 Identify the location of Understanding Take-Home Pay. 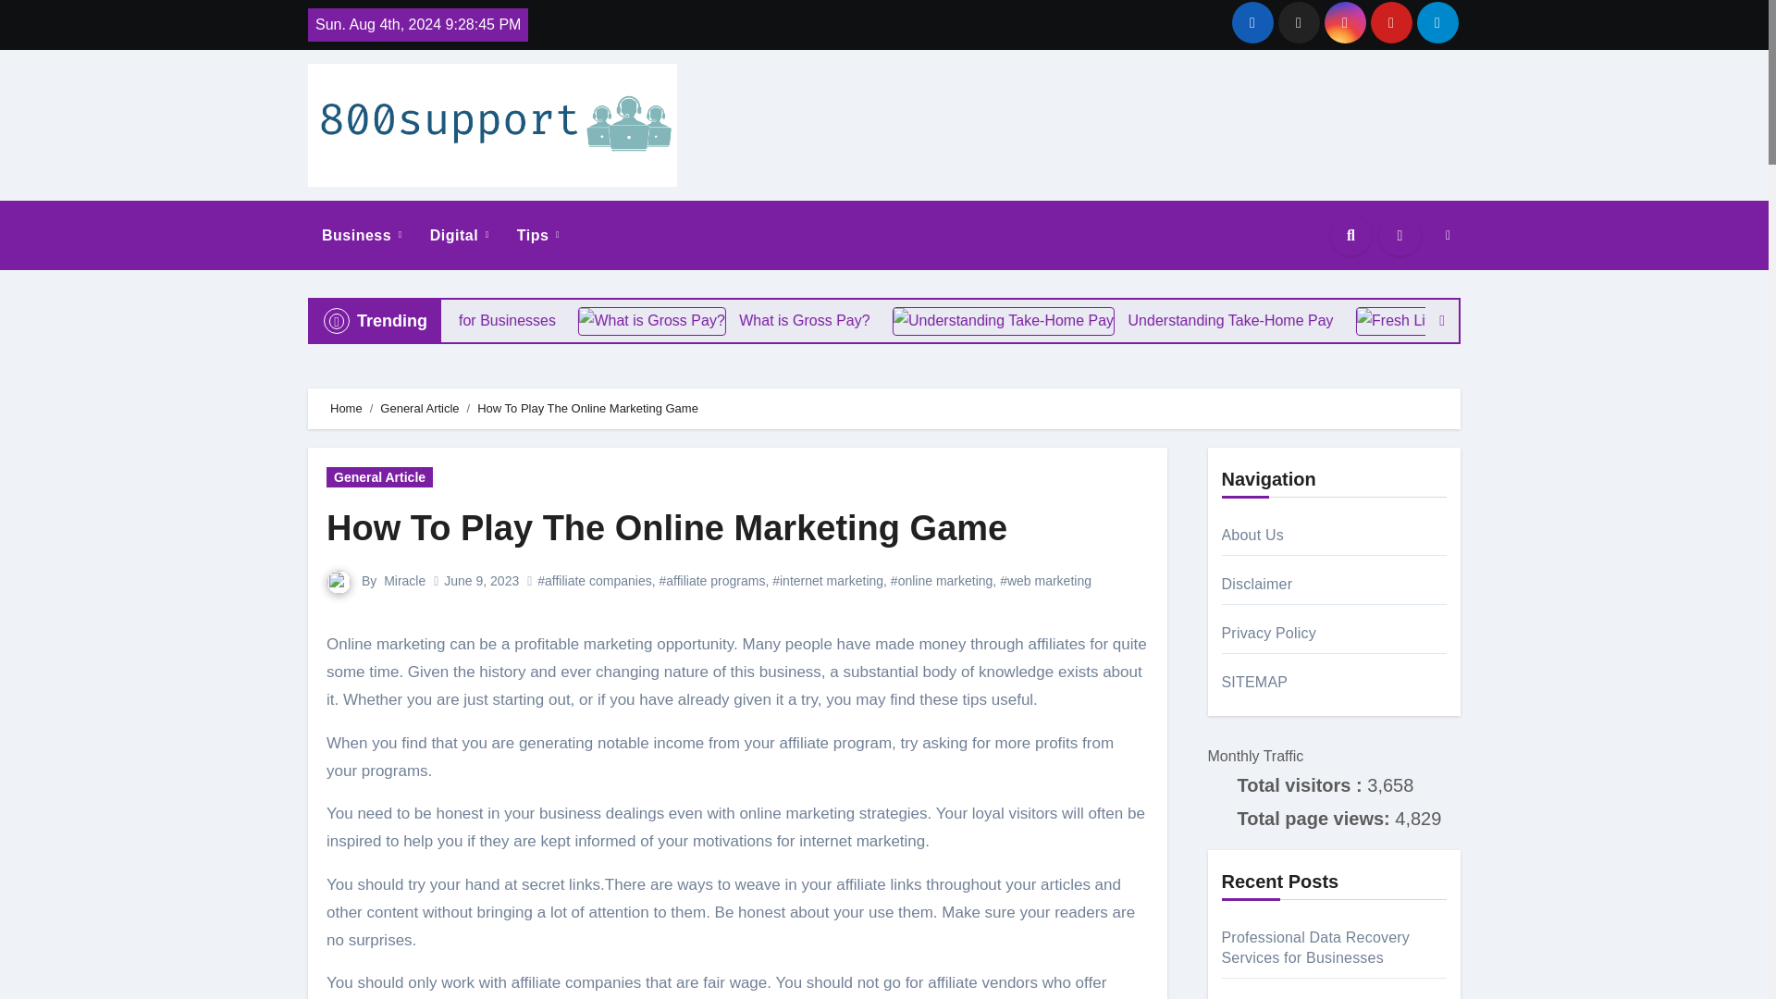
(1231, 320).